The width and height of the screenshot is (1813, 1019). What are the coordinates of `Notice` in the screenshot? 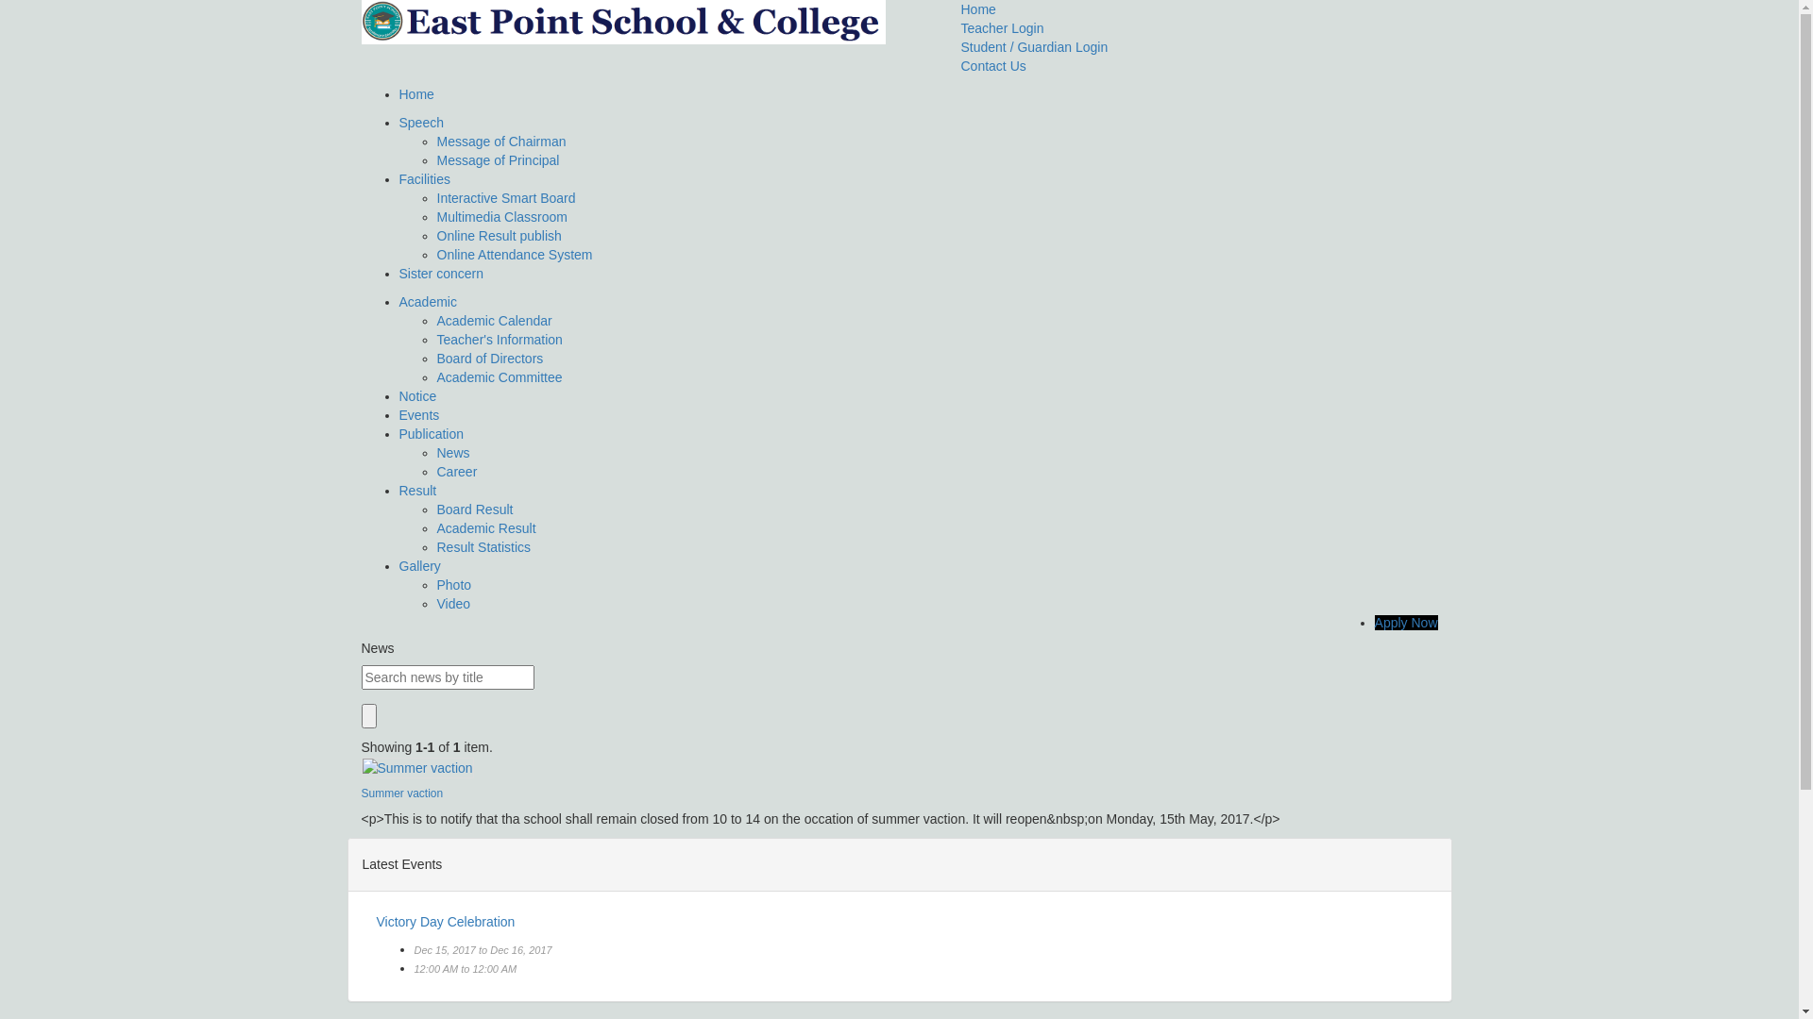 It's located at (417, 396).